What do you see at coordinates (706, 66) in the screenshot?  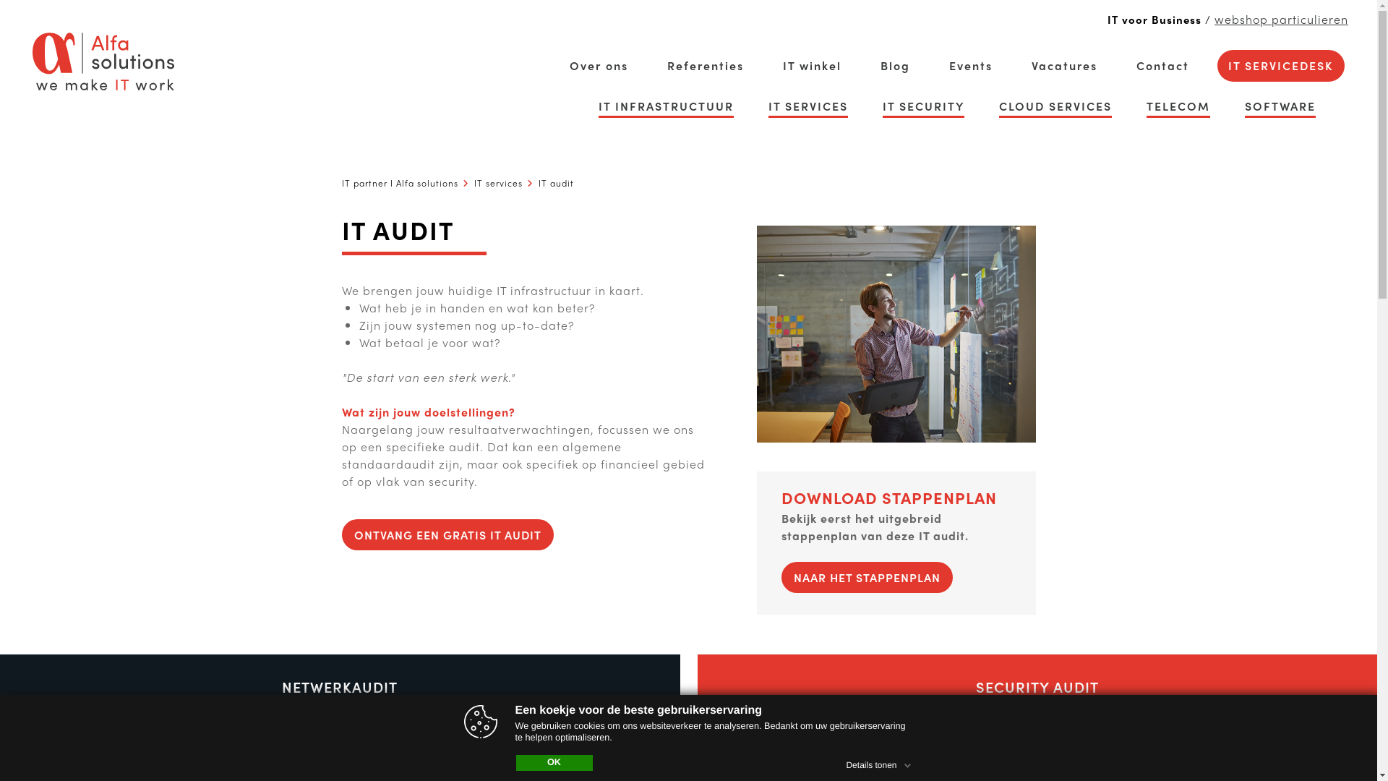 I see `Referenties` at bounding box center [706, 66].